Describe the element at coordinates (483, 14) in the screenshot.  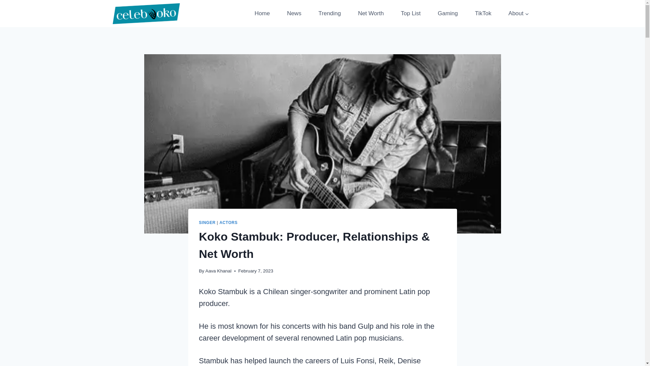
I see `TikTok` at that location.